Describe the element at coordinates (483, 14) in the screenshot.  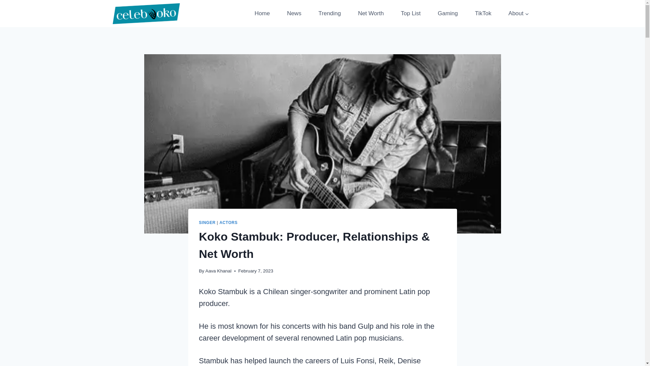
I see `TikTok` at that location.